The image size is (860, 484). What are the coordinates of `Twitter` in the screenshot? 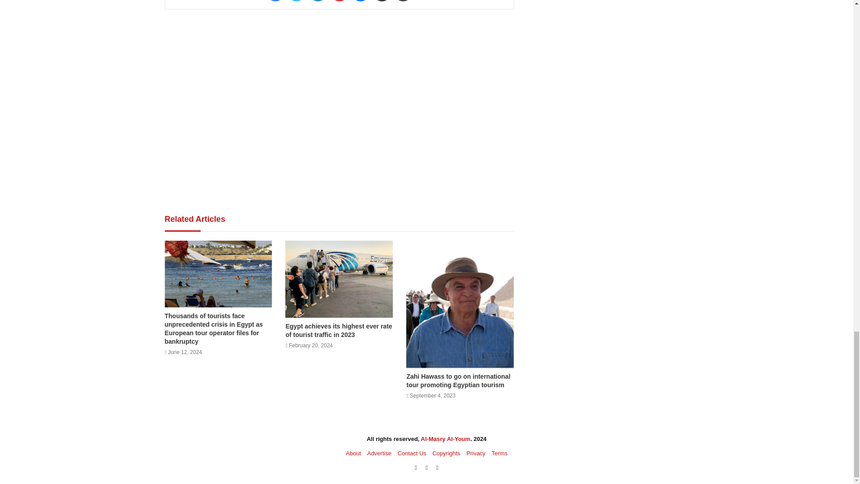 It's located at (296, 1).